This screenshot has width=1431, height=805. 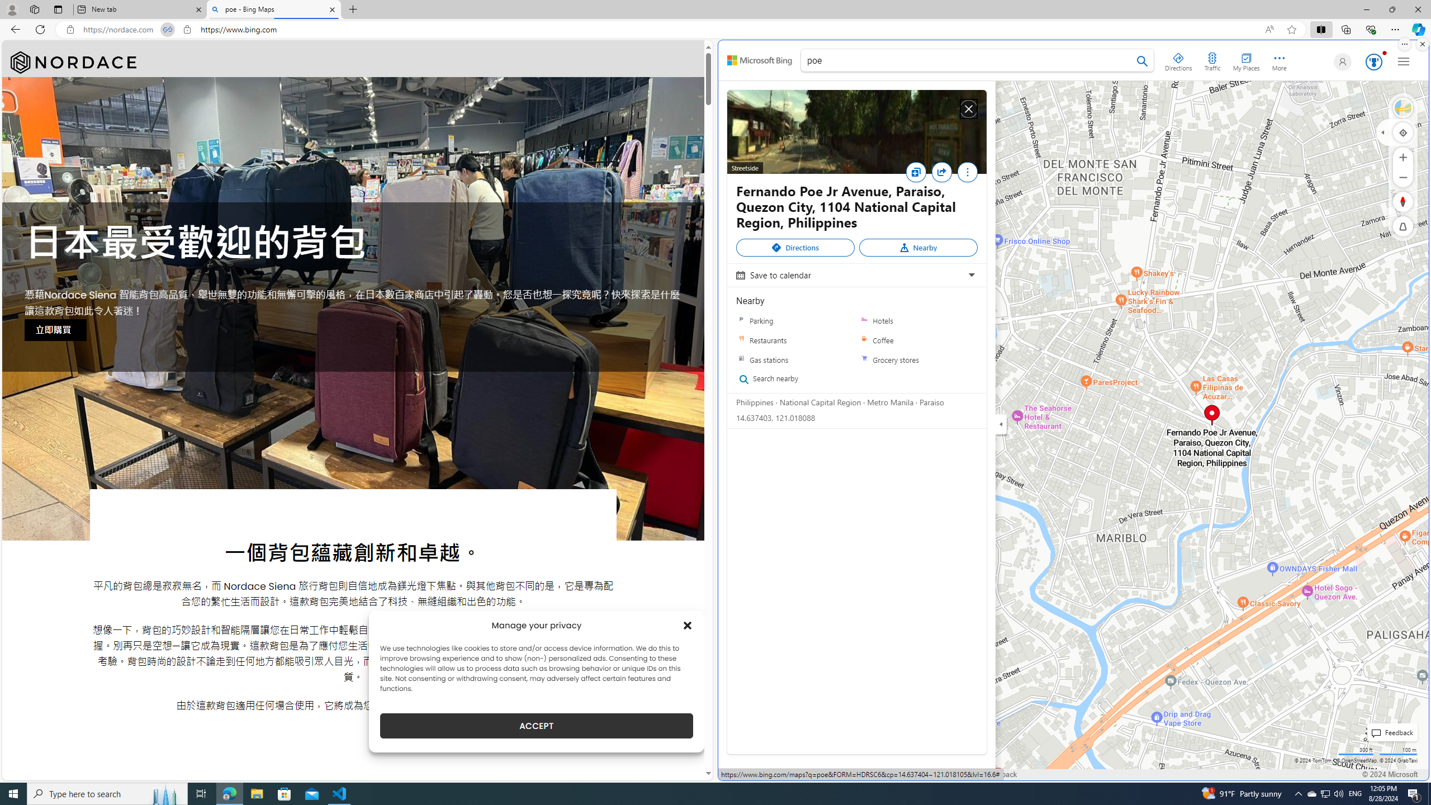 I want to click on My Places, so click(x=1246, y=60).